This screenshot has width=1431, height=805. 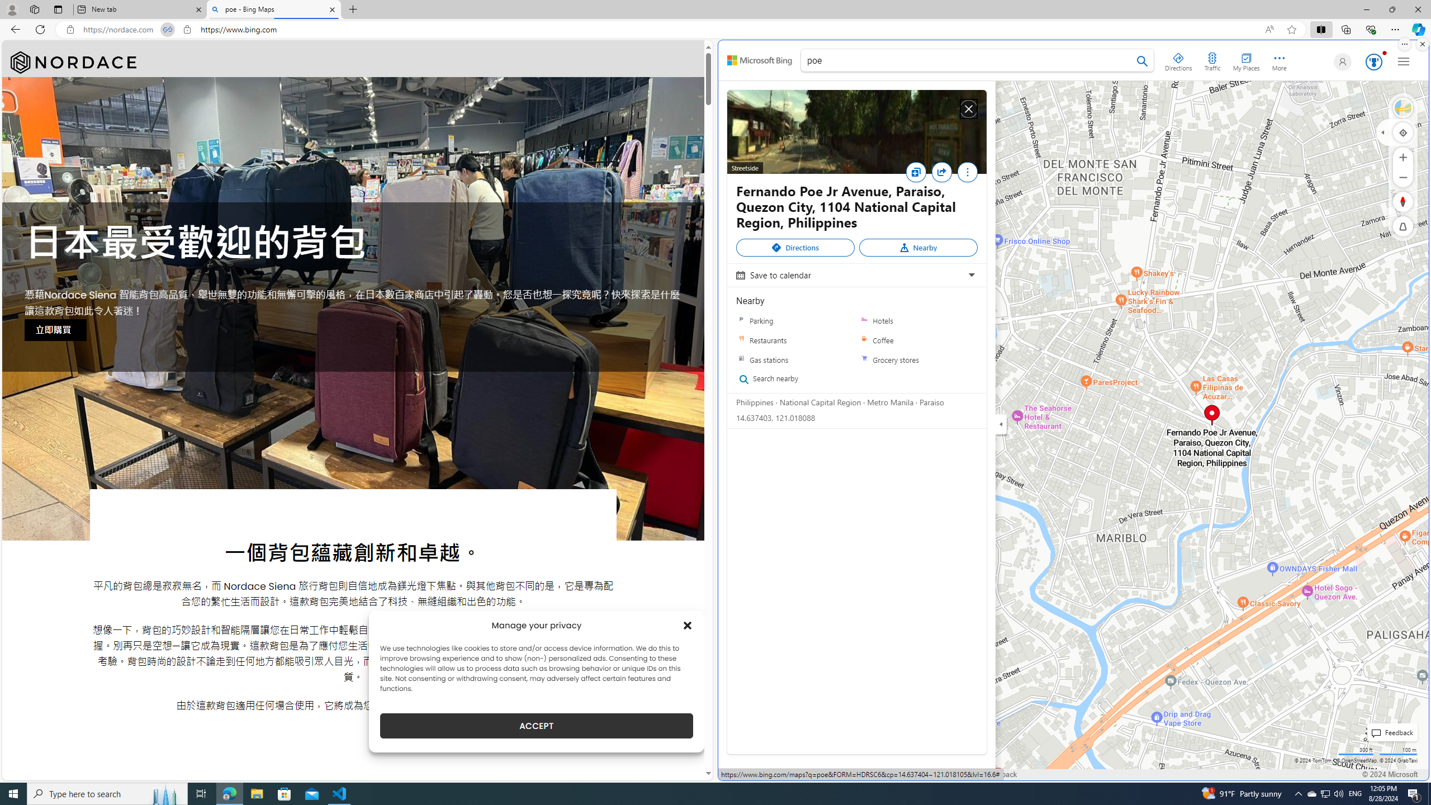 I want to click on My Places, so click(x=1246, y=60).